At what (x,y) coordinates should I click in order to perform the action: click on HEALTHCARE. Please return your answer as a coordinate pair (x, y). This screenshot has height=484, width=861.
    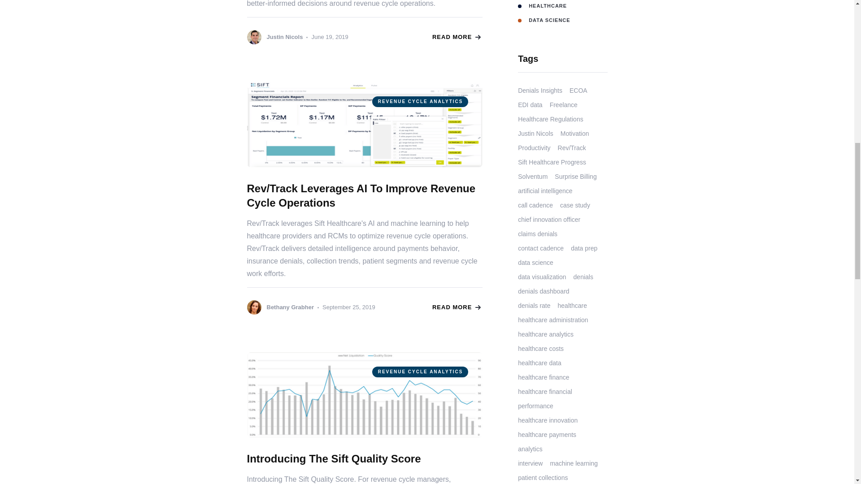
    Looking at the image, I should click on (562, 6).